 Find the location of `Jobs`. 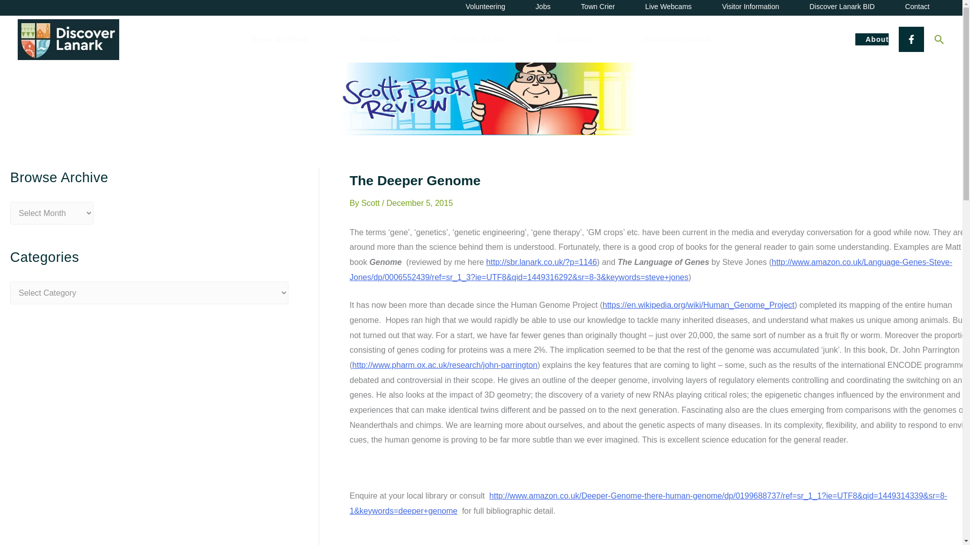

Jobs is located at coordinates (543, 8).